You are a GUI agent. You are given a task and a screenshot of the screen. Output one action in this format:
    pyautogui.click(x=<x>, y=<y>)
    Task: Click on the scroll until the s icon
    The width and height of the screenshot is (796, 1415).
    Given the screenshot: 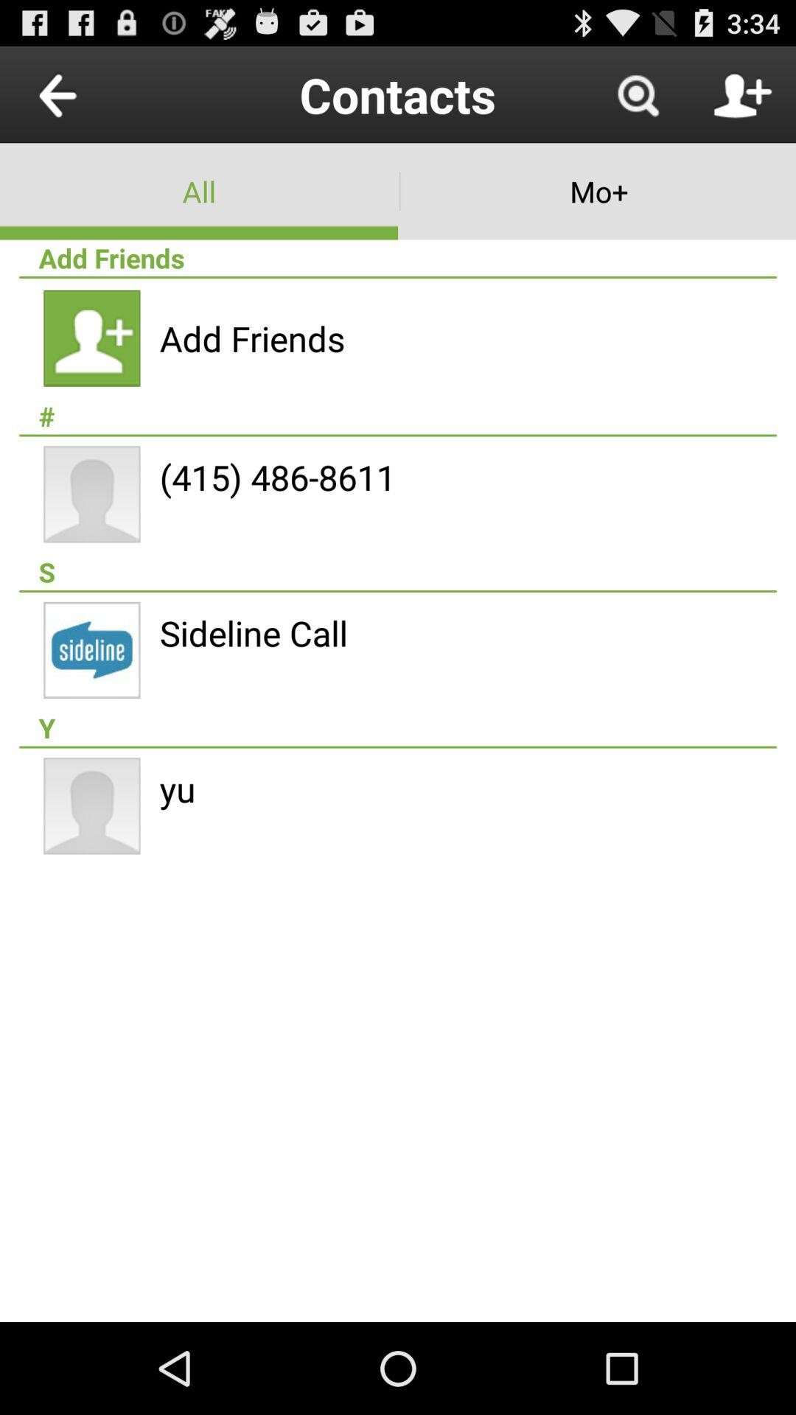 What is the action you would take?
    pyautogui.click(x=398, y=572)
    